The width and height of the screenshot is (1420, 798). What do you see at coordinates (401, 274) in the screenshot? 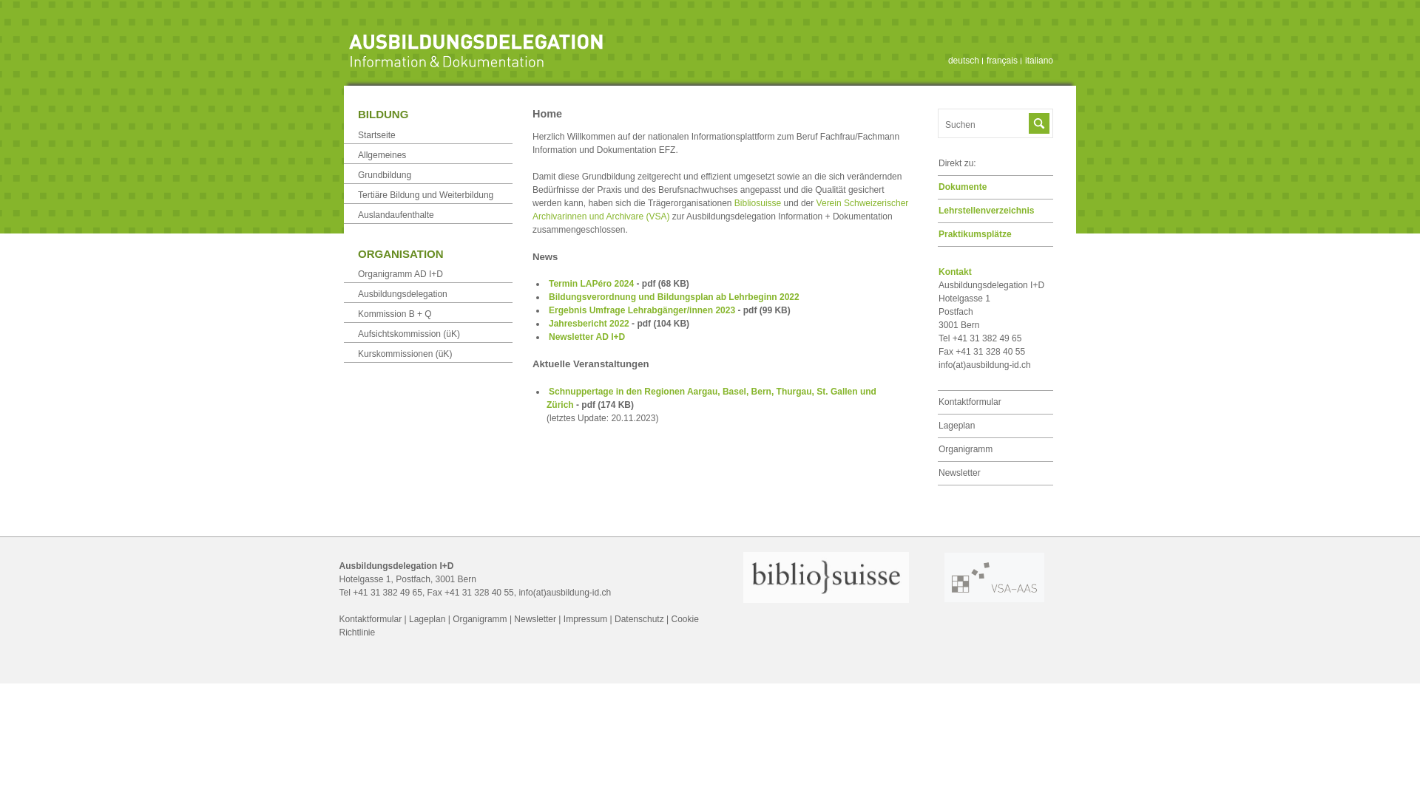
I see `Organigramm AD I+D` at bounding box center [401, 274].